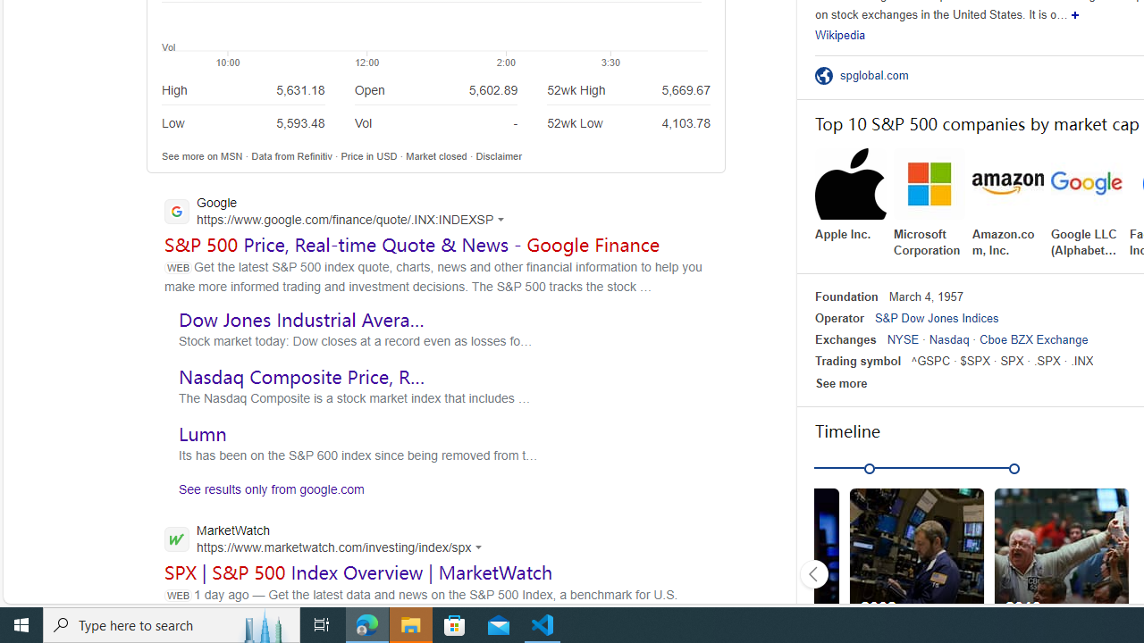 This screenshot has width=1144, height=643. Describe the element at coordinates (838, 318) in the screenshot. I see `Operator` at that location.